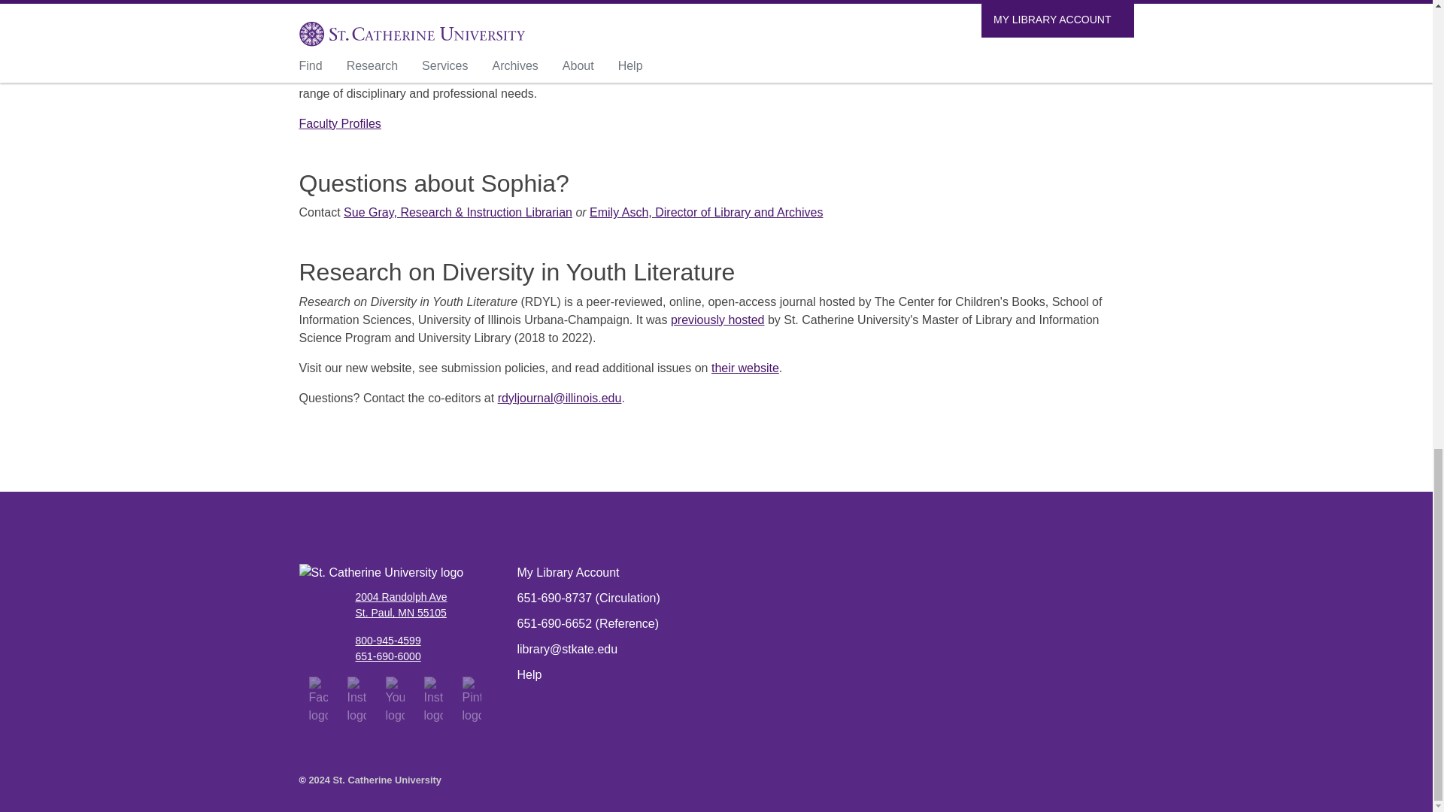 The image size is (1444, 812). I want to click on St. Catherine University Twitter, so click(356, 700).